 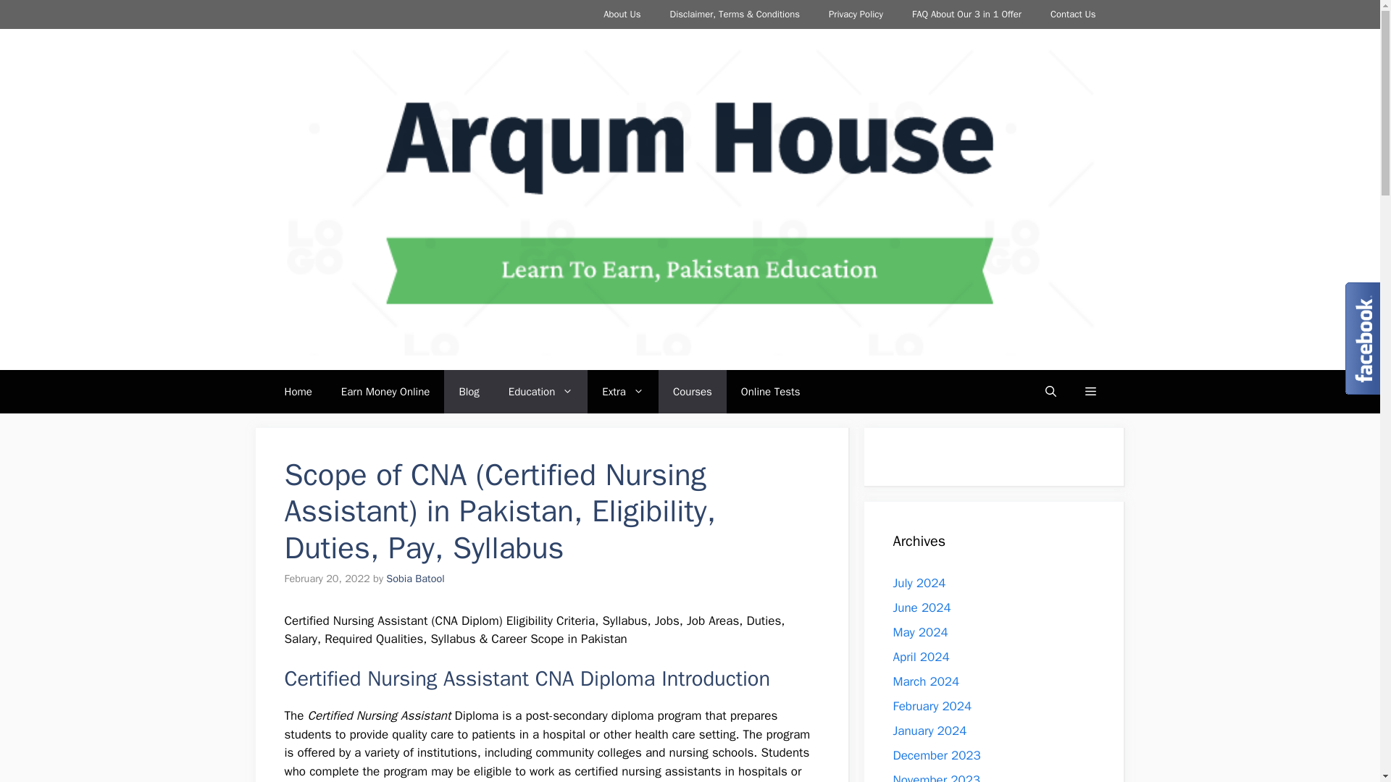 I want to click on Sobia Batool, so click(x=414, y=578).